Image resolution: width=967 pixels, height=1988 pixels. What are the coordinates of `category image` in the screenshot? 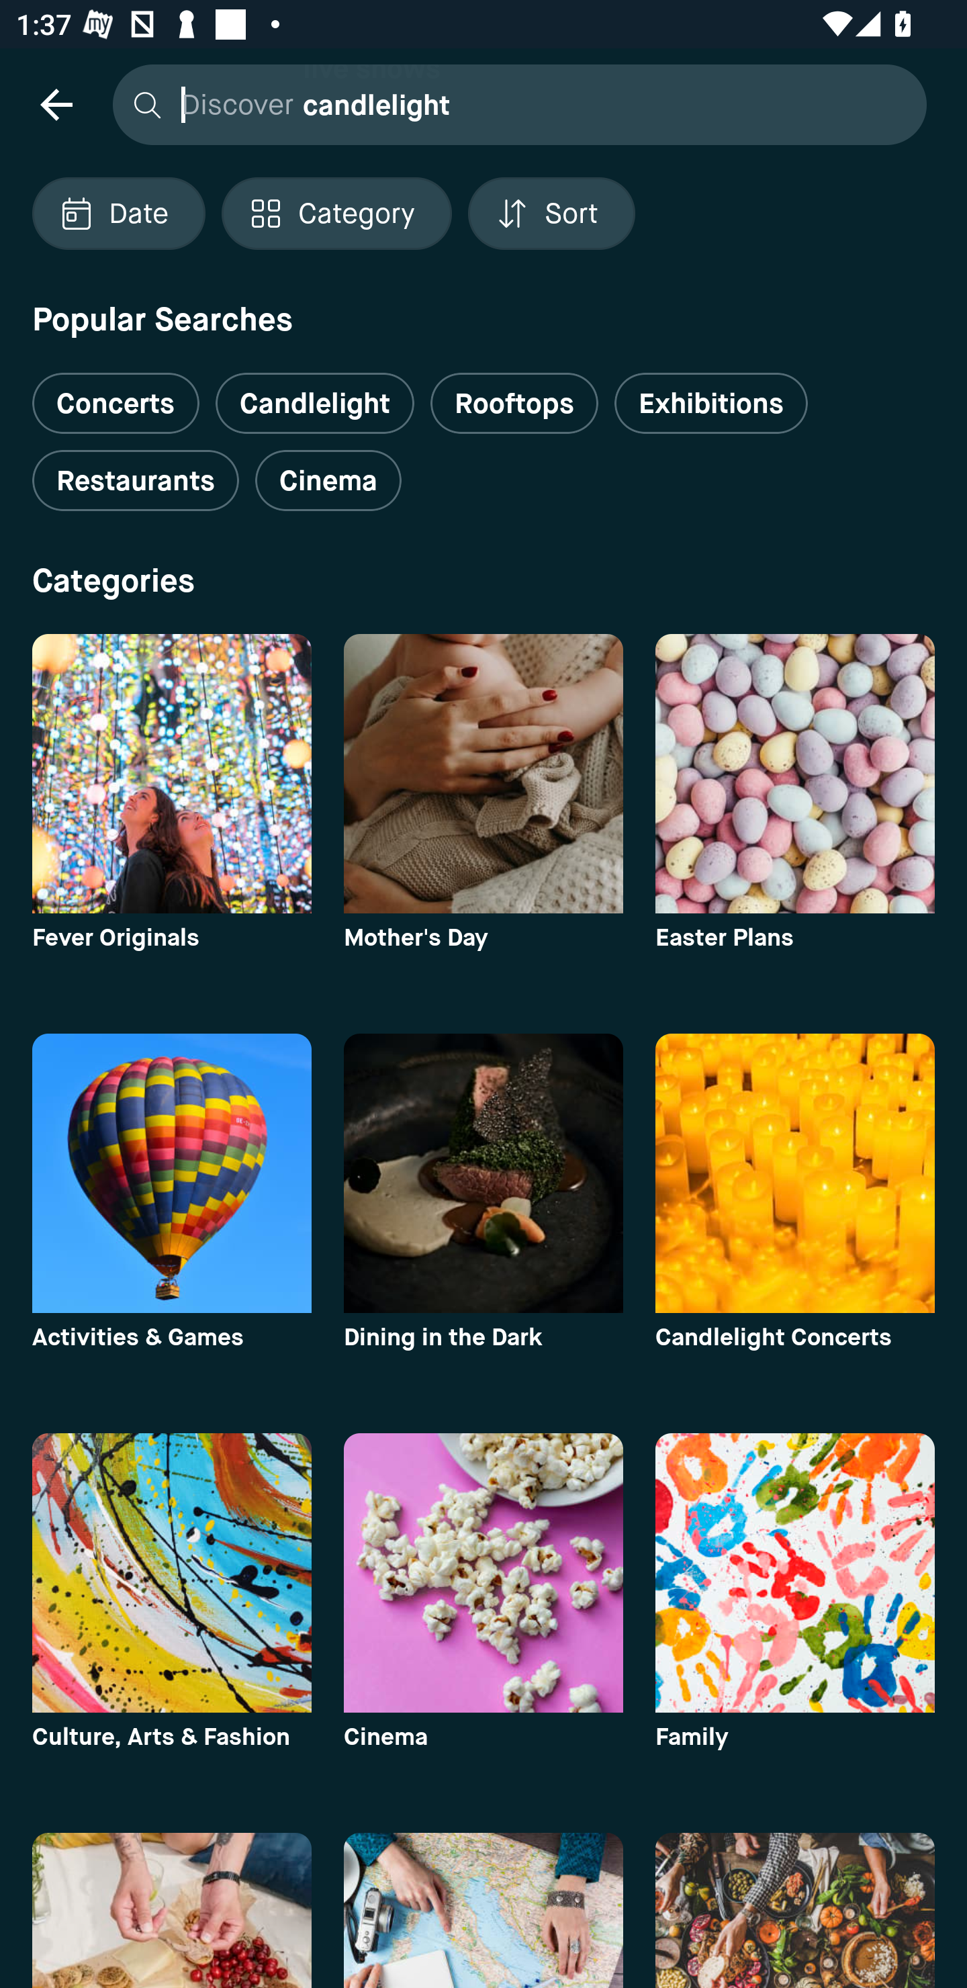 It's located at (795, 1173).